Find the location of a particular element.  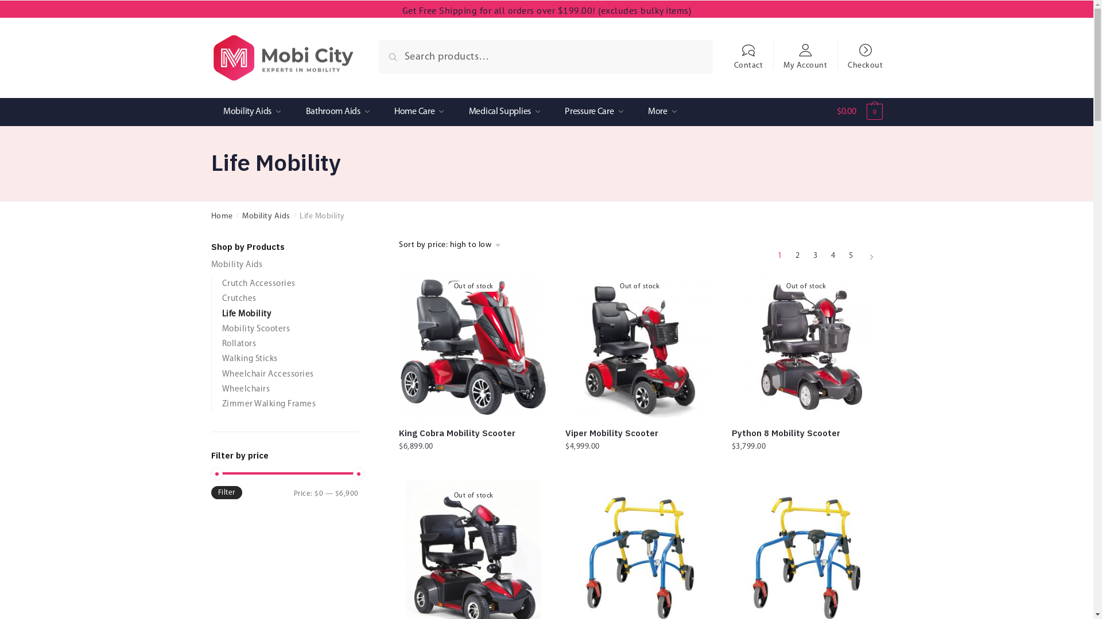

Home Care is located at coordinates (419, 112).